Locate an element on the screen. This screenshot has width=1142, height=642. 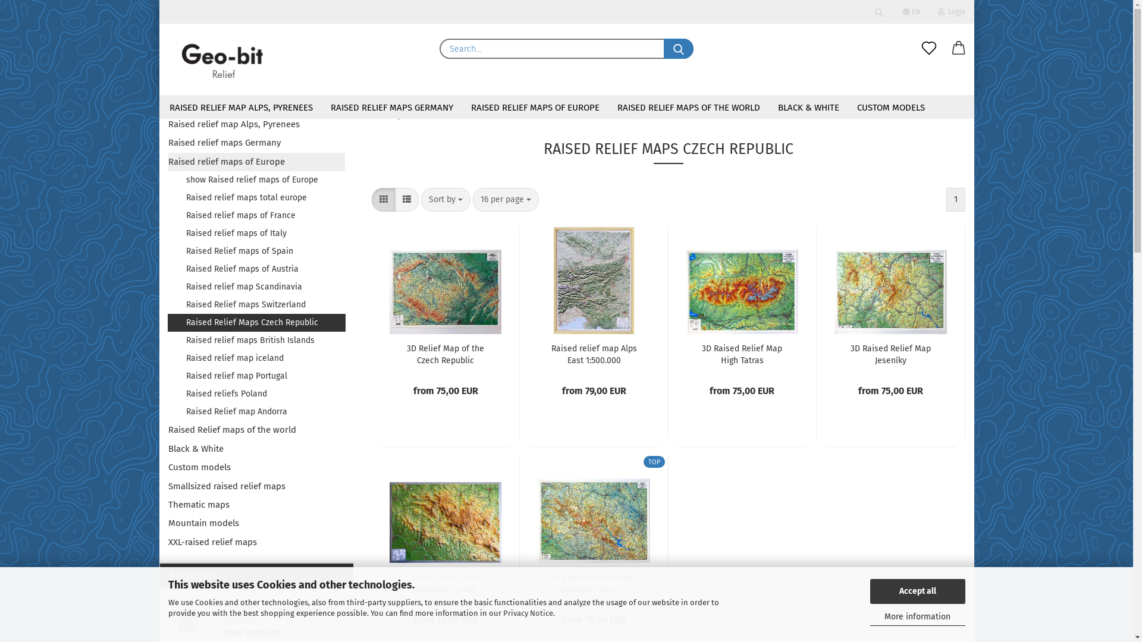
Raised relief map iceland is located at coordinates (256, 358).